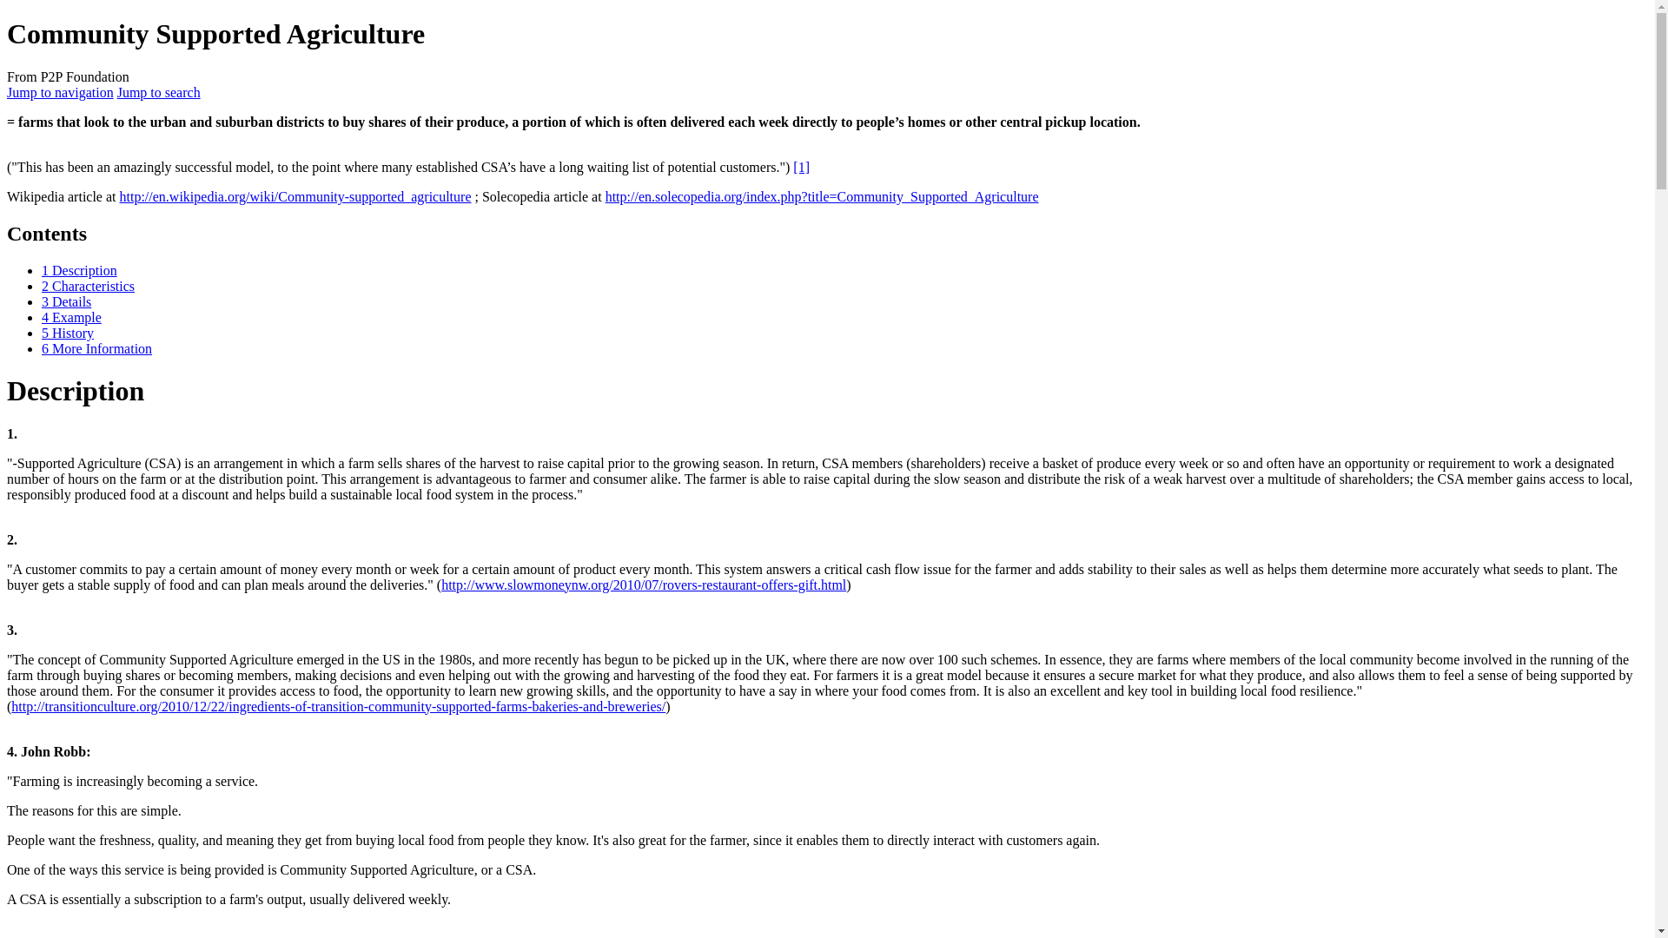 Image resolution: width=1668 pixels, height=938 pixels. Describe the element at coordinates (66, 302) in the screenshot. I see `3 Details` at that location.